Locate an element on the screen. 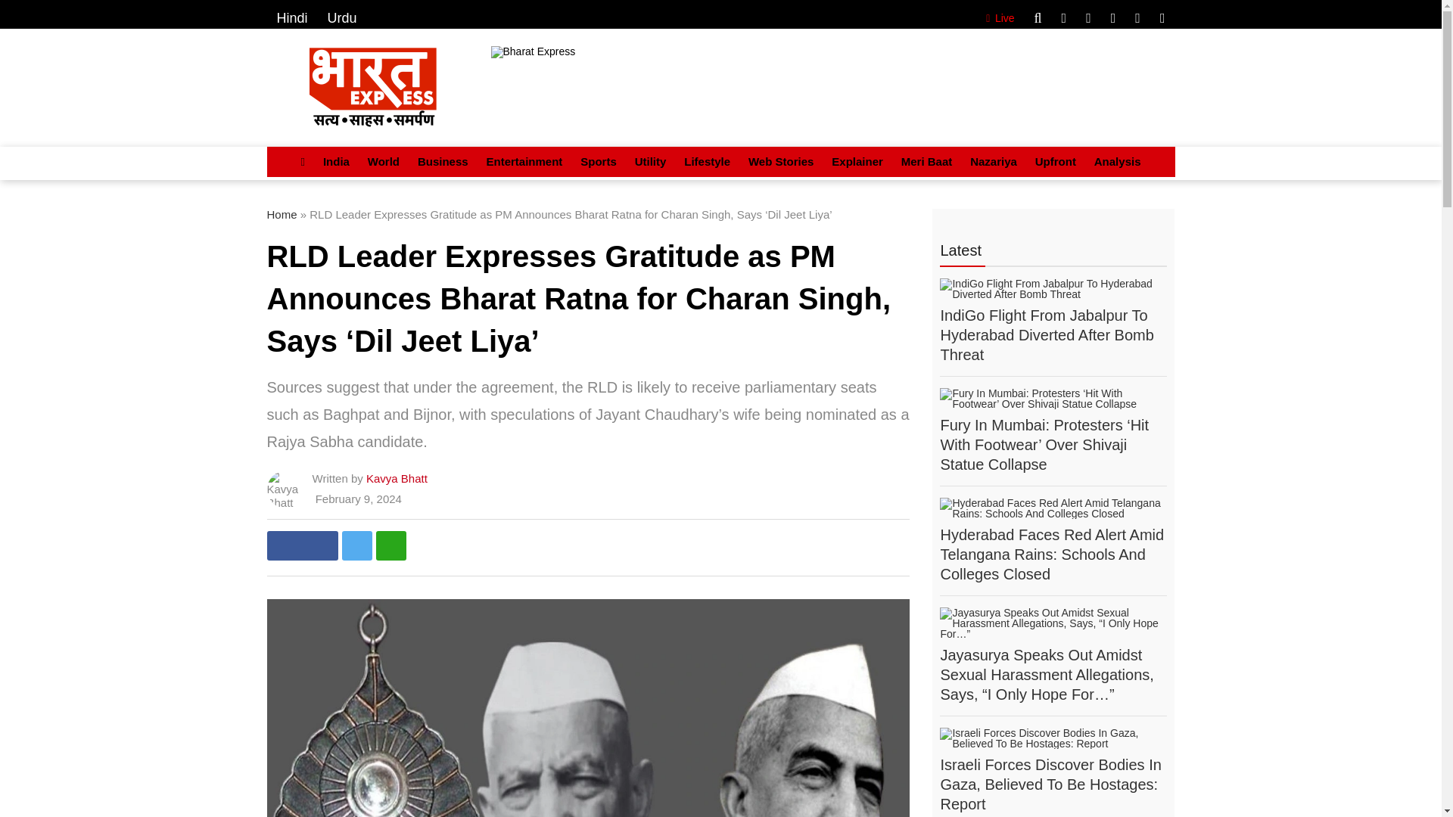 The width and height of the screenshot is (1453, 817). Utility is located at coordinates (651, 162).